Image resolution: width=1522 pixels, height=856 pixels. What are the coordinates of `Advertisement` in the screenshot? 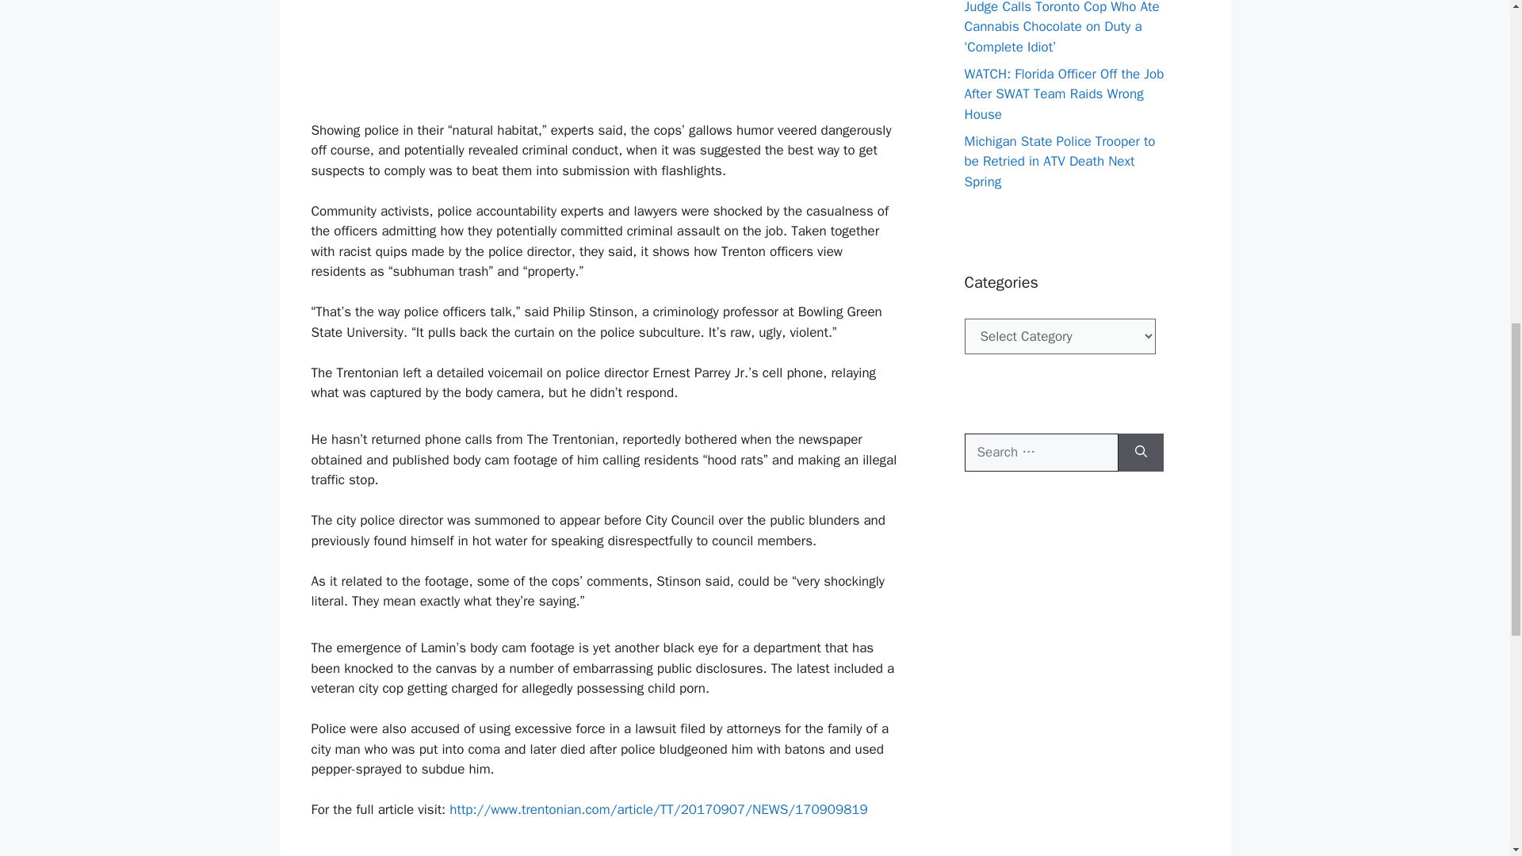 It's located at (606, 57).